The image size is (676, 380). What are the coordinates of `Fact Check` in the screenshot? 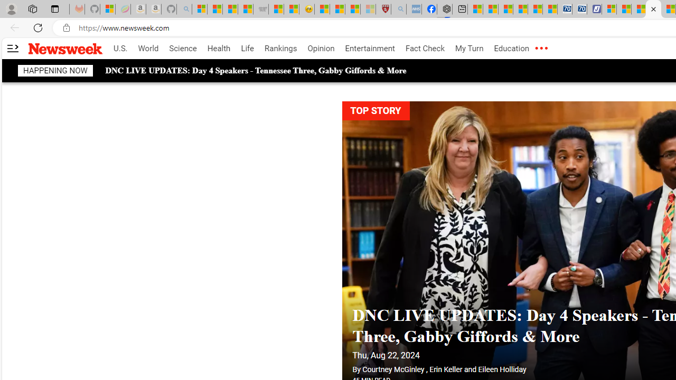 It's located at (425, 49).